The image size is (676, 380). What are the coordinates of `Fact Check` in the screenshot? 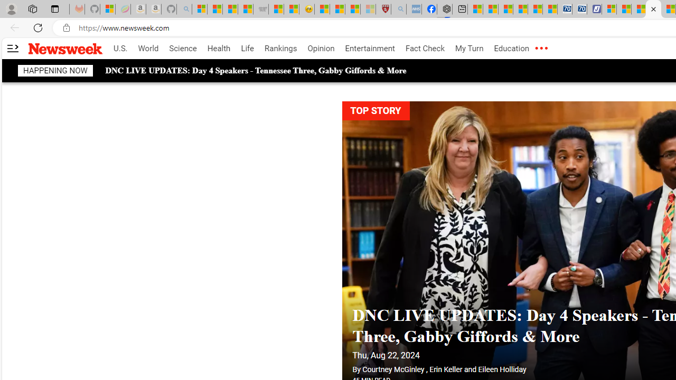 It's located at (425, 49).